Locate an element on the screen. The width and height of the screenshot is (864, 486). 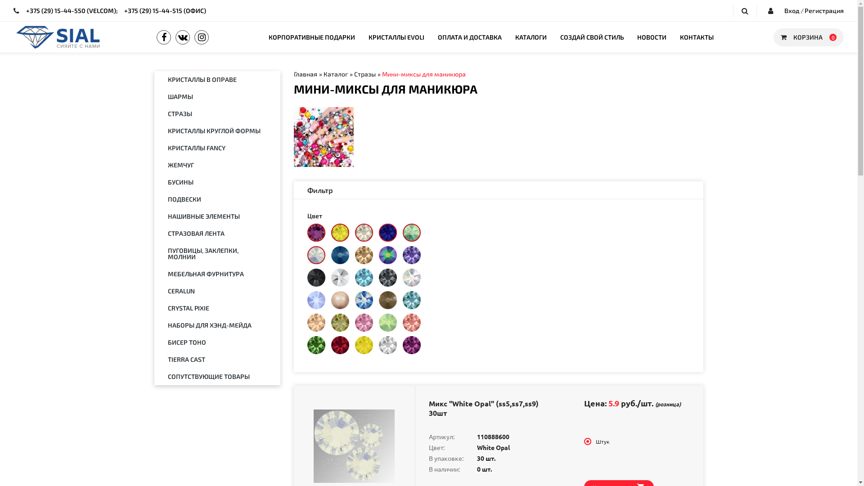
Scarabeus Green is located at coordinates (388, 255).